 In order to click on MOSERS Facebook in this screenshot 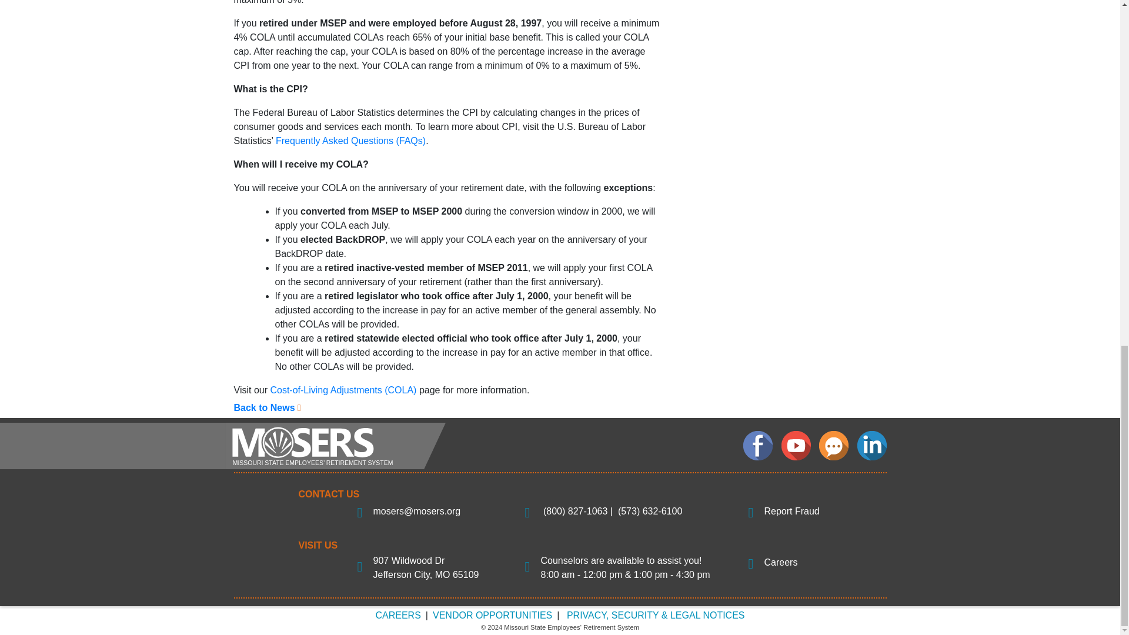, I will do `click(757, 446)`.